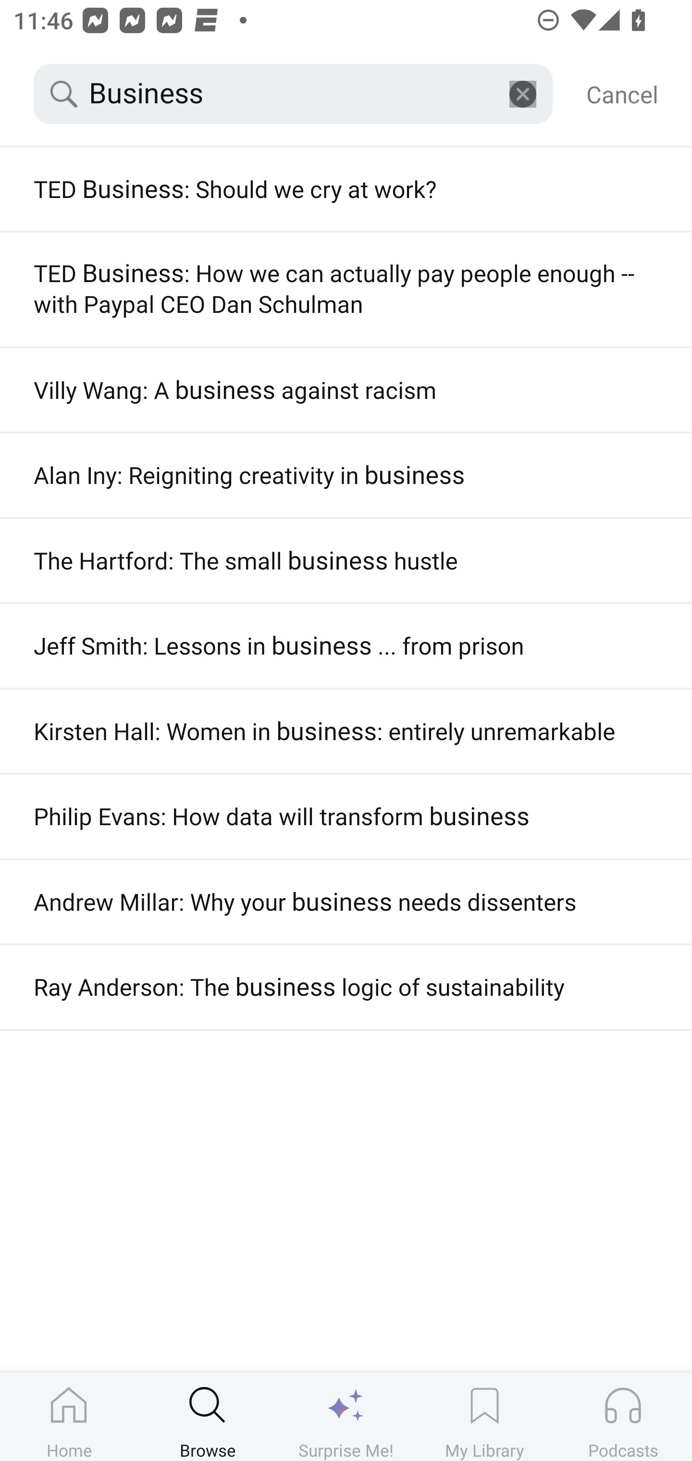  I want to click on Ray Anderson: The business logic of sustainability, so click(346, 987).